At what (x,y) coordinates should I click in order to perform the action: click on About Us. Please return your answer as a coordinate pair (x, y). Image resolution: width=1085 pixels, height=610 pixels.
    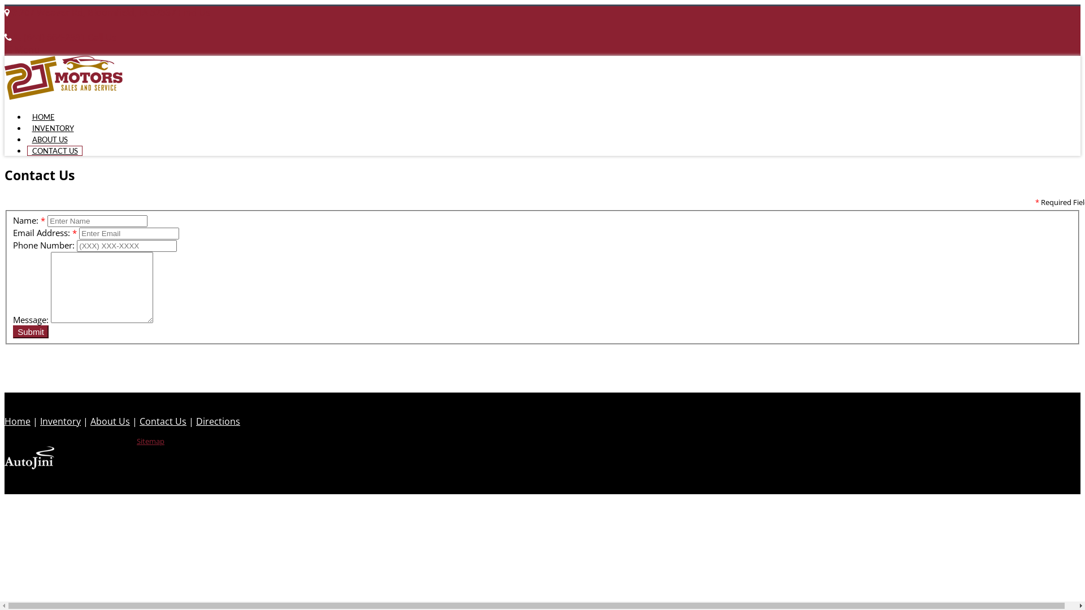
    Looking at the image, I should click on (110, 421).